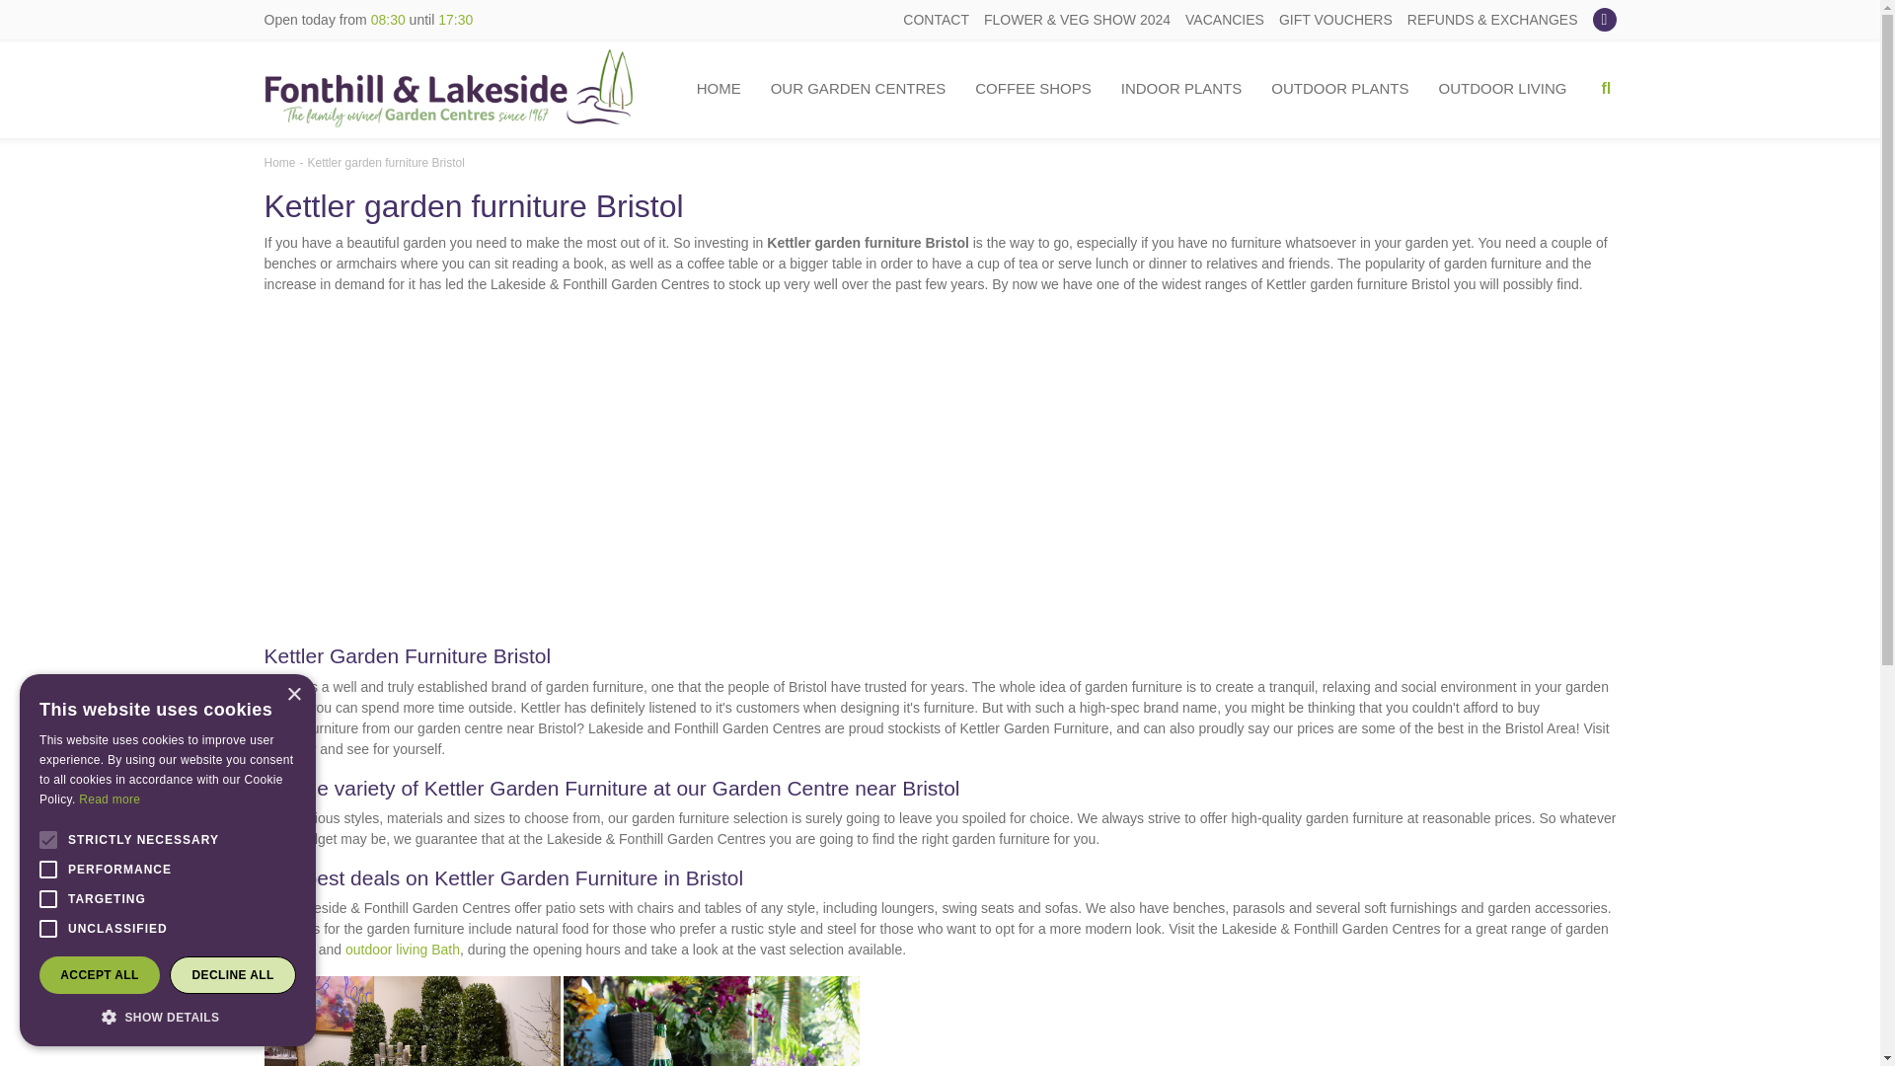 The height and width of the screenshot is (1066, 1895). I want to click on VACANCIES, so click(1224, 20).